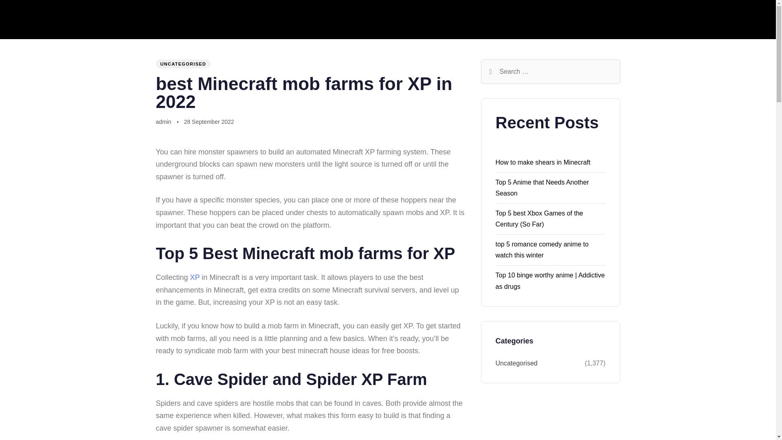  Describe the element at coordinates (163, 121) in the screenshot. I see `Posts by admin` at that location.